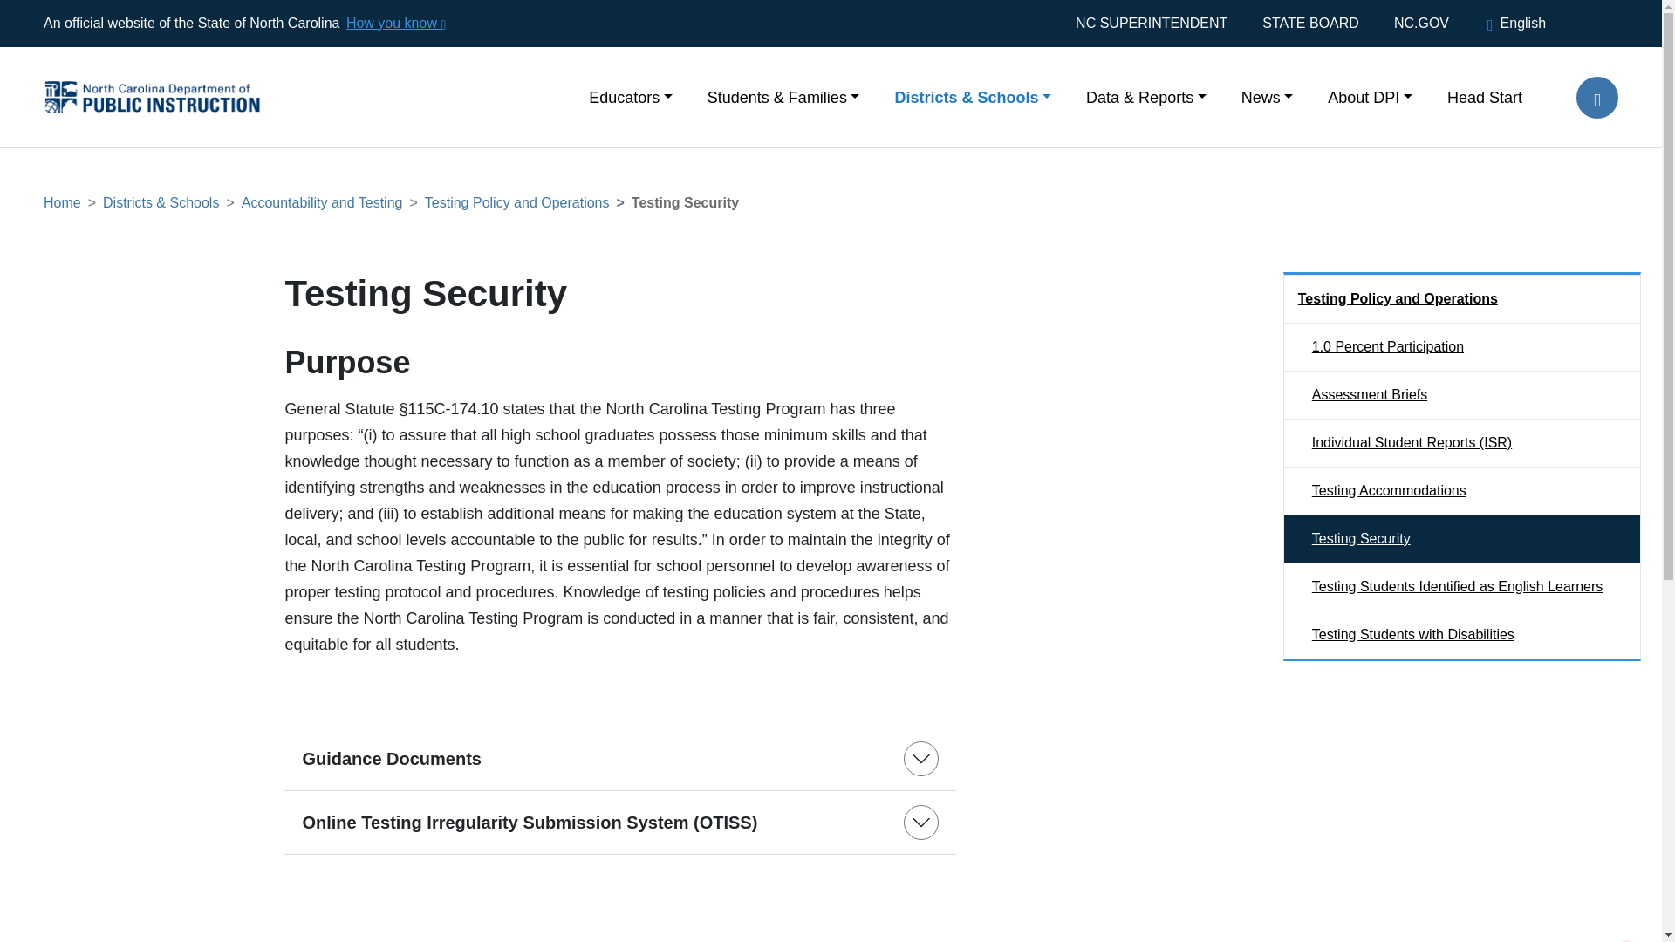  What do you see at coordinates (1627, 940) in the screenshot?
I see `Back to top` at bounding box center [1627, 940].